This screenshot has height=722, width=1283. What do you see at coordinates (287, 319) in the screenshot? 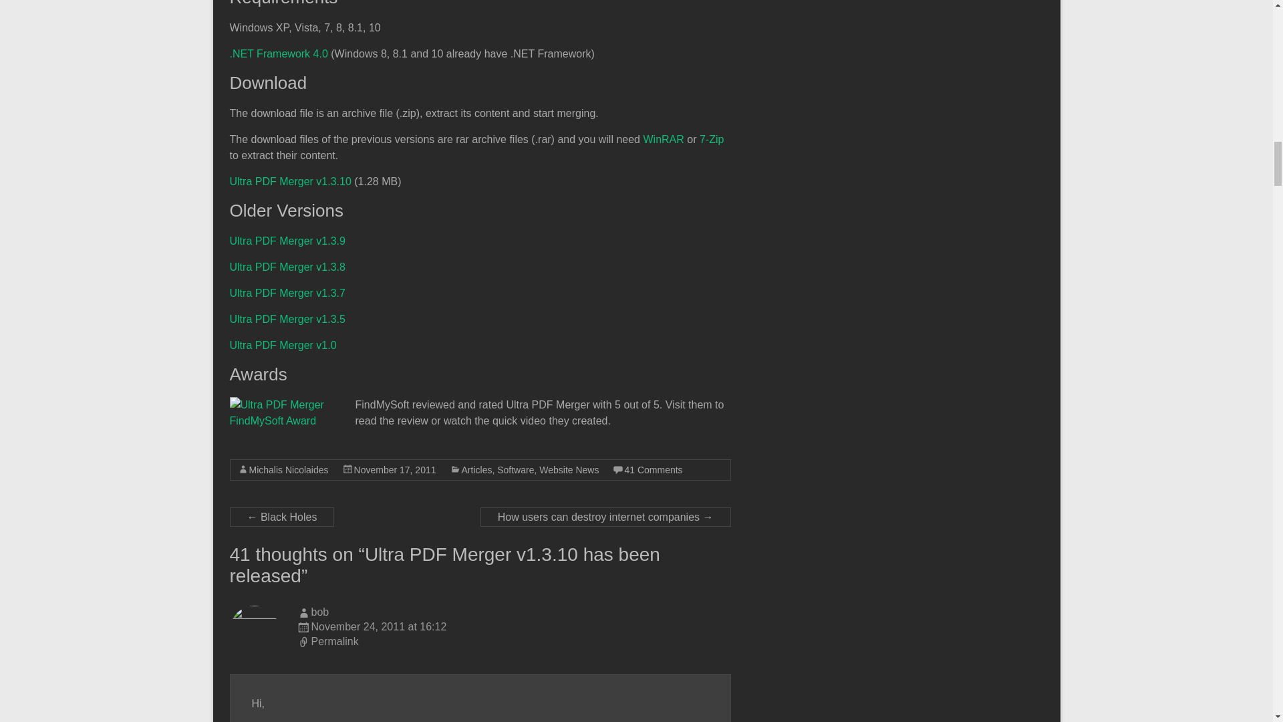
I see `Ultra PDF Merger v1.3.5` at bounding box center [287, 319].